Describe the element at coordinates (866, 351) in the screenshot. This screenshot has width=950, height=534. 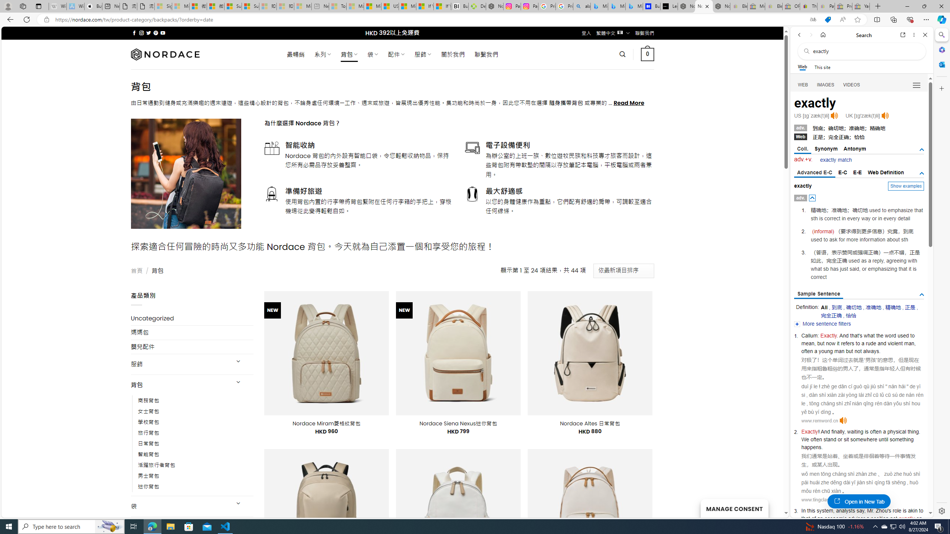
I see `not always` at that location.